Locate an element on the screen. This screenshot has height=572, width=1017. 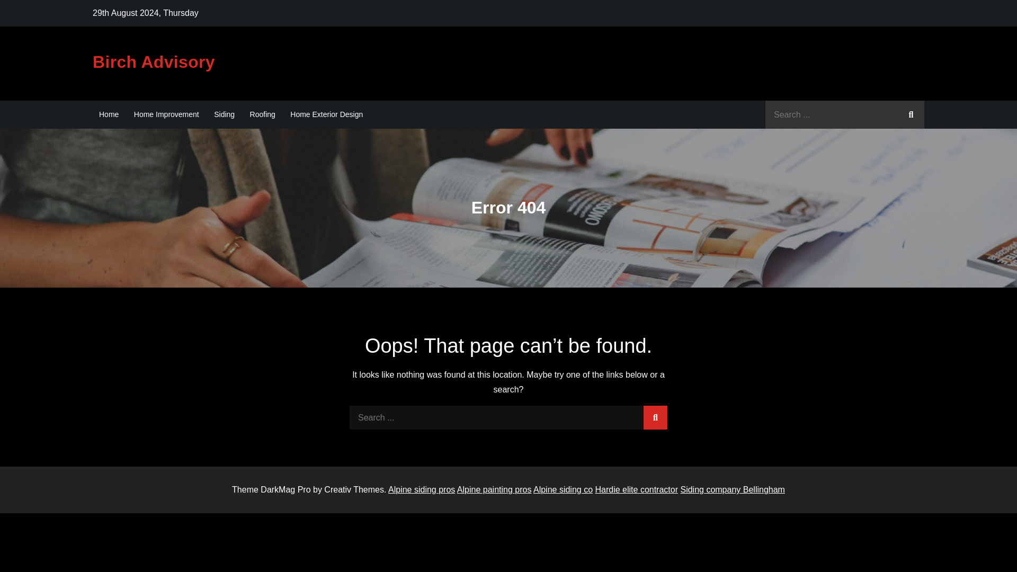
Alpine siding co is located at coordinates (563, 489).